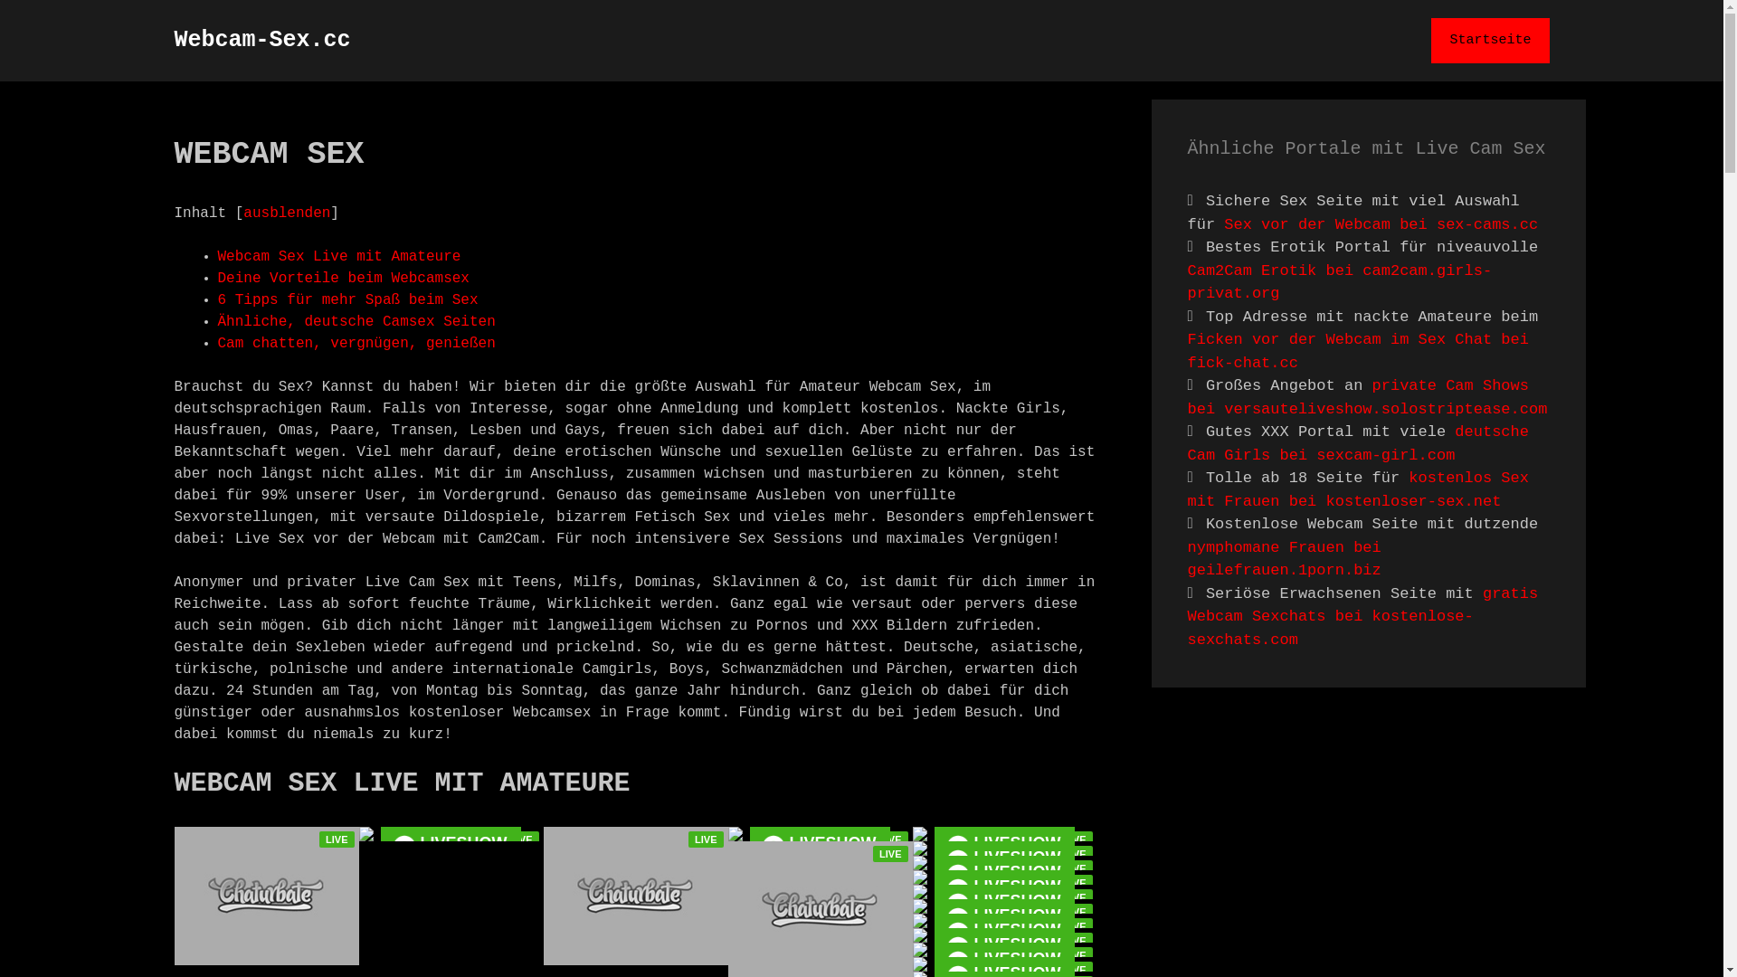 Image resolution: width=1737 pixels, height=977 pixels. I want to click on LIVESHOW, so click(1004, 906).